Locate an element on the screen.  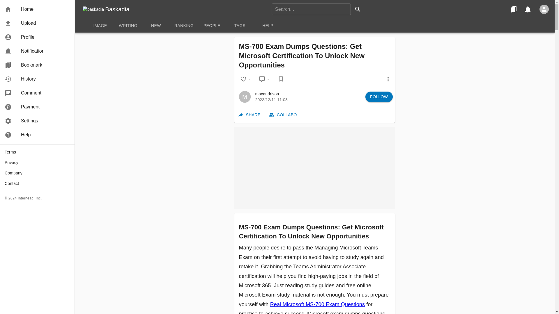
Comment is located at coordinates (243, 79).